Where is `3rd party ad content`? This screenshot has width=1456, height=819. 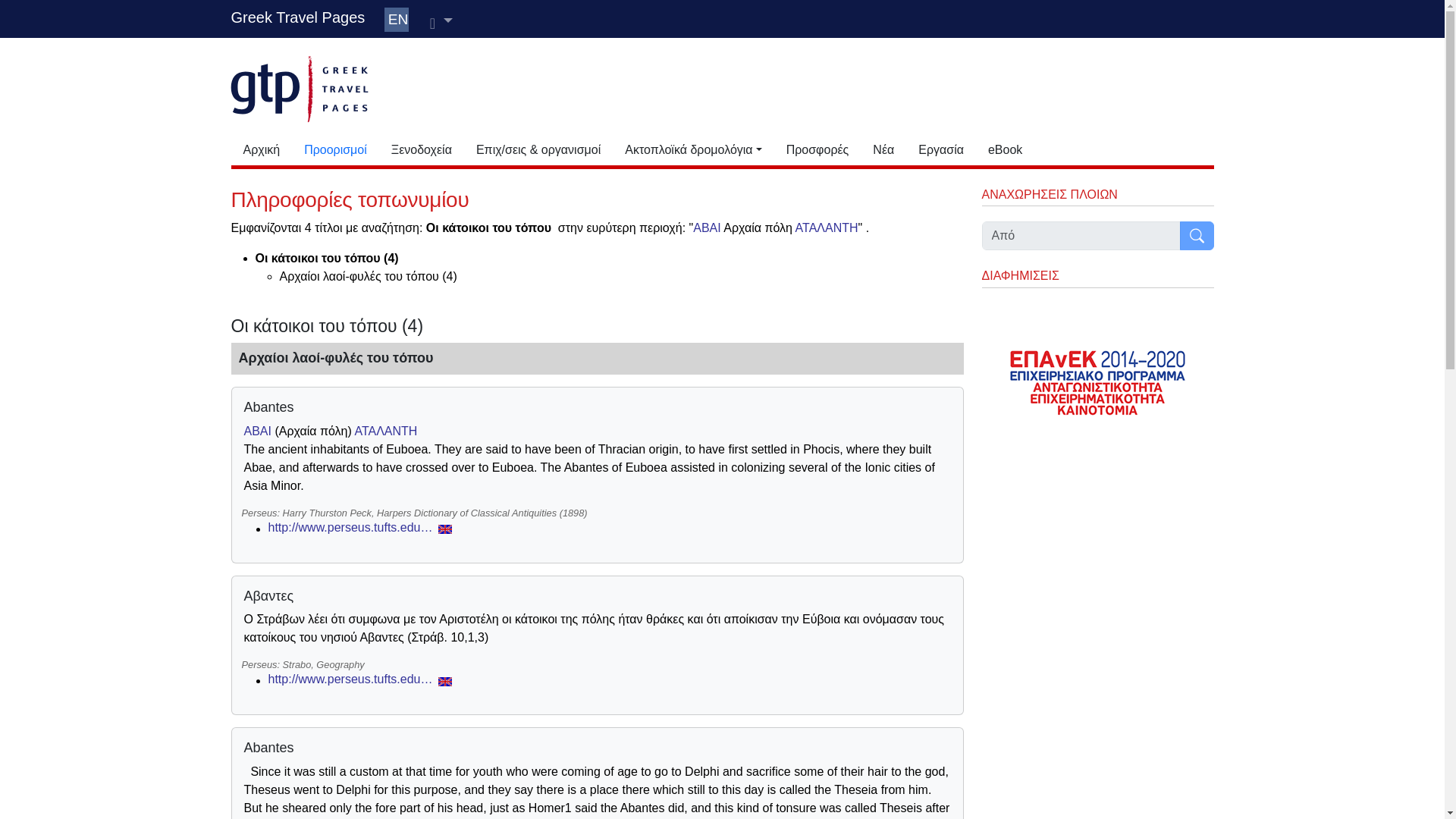
3rd party ad content is located at coordinates (772, 86).